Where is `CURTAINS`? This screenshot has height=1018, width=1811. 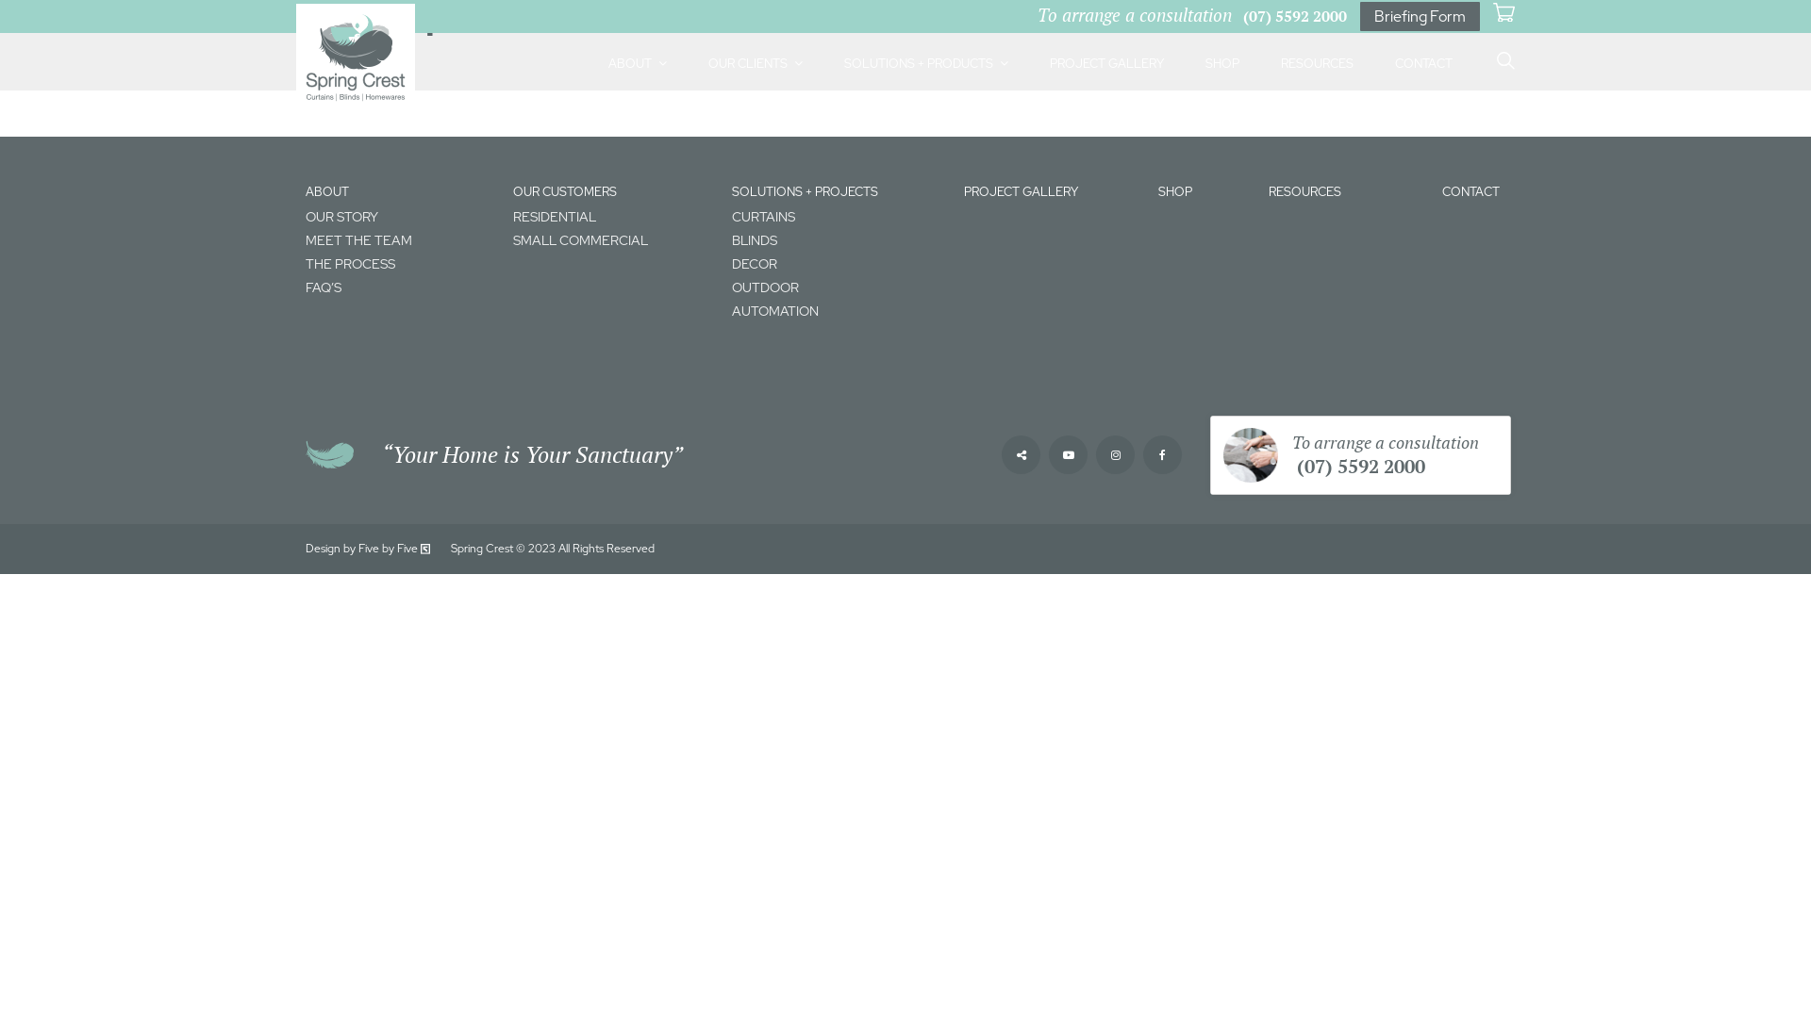
CURTAINS is located at coordinates (838, 217).